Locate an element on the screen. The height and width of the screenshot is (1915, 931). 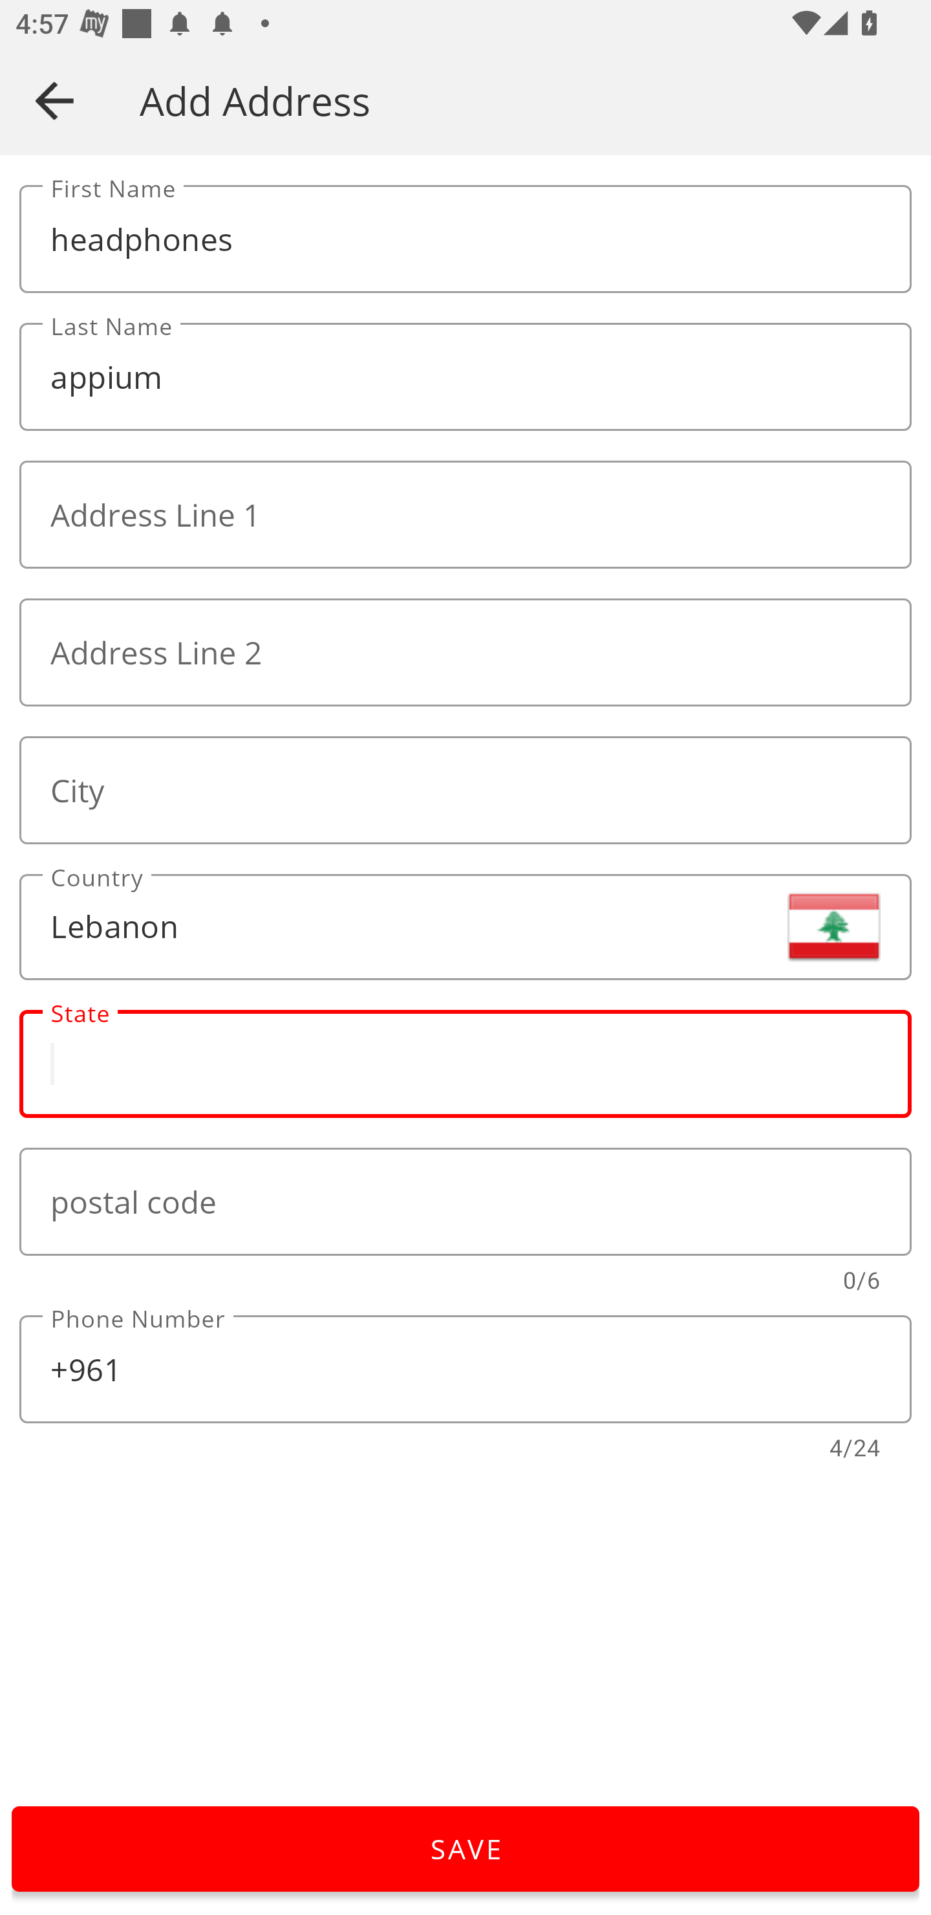
Lebanon is located at coordinates (465, 926).